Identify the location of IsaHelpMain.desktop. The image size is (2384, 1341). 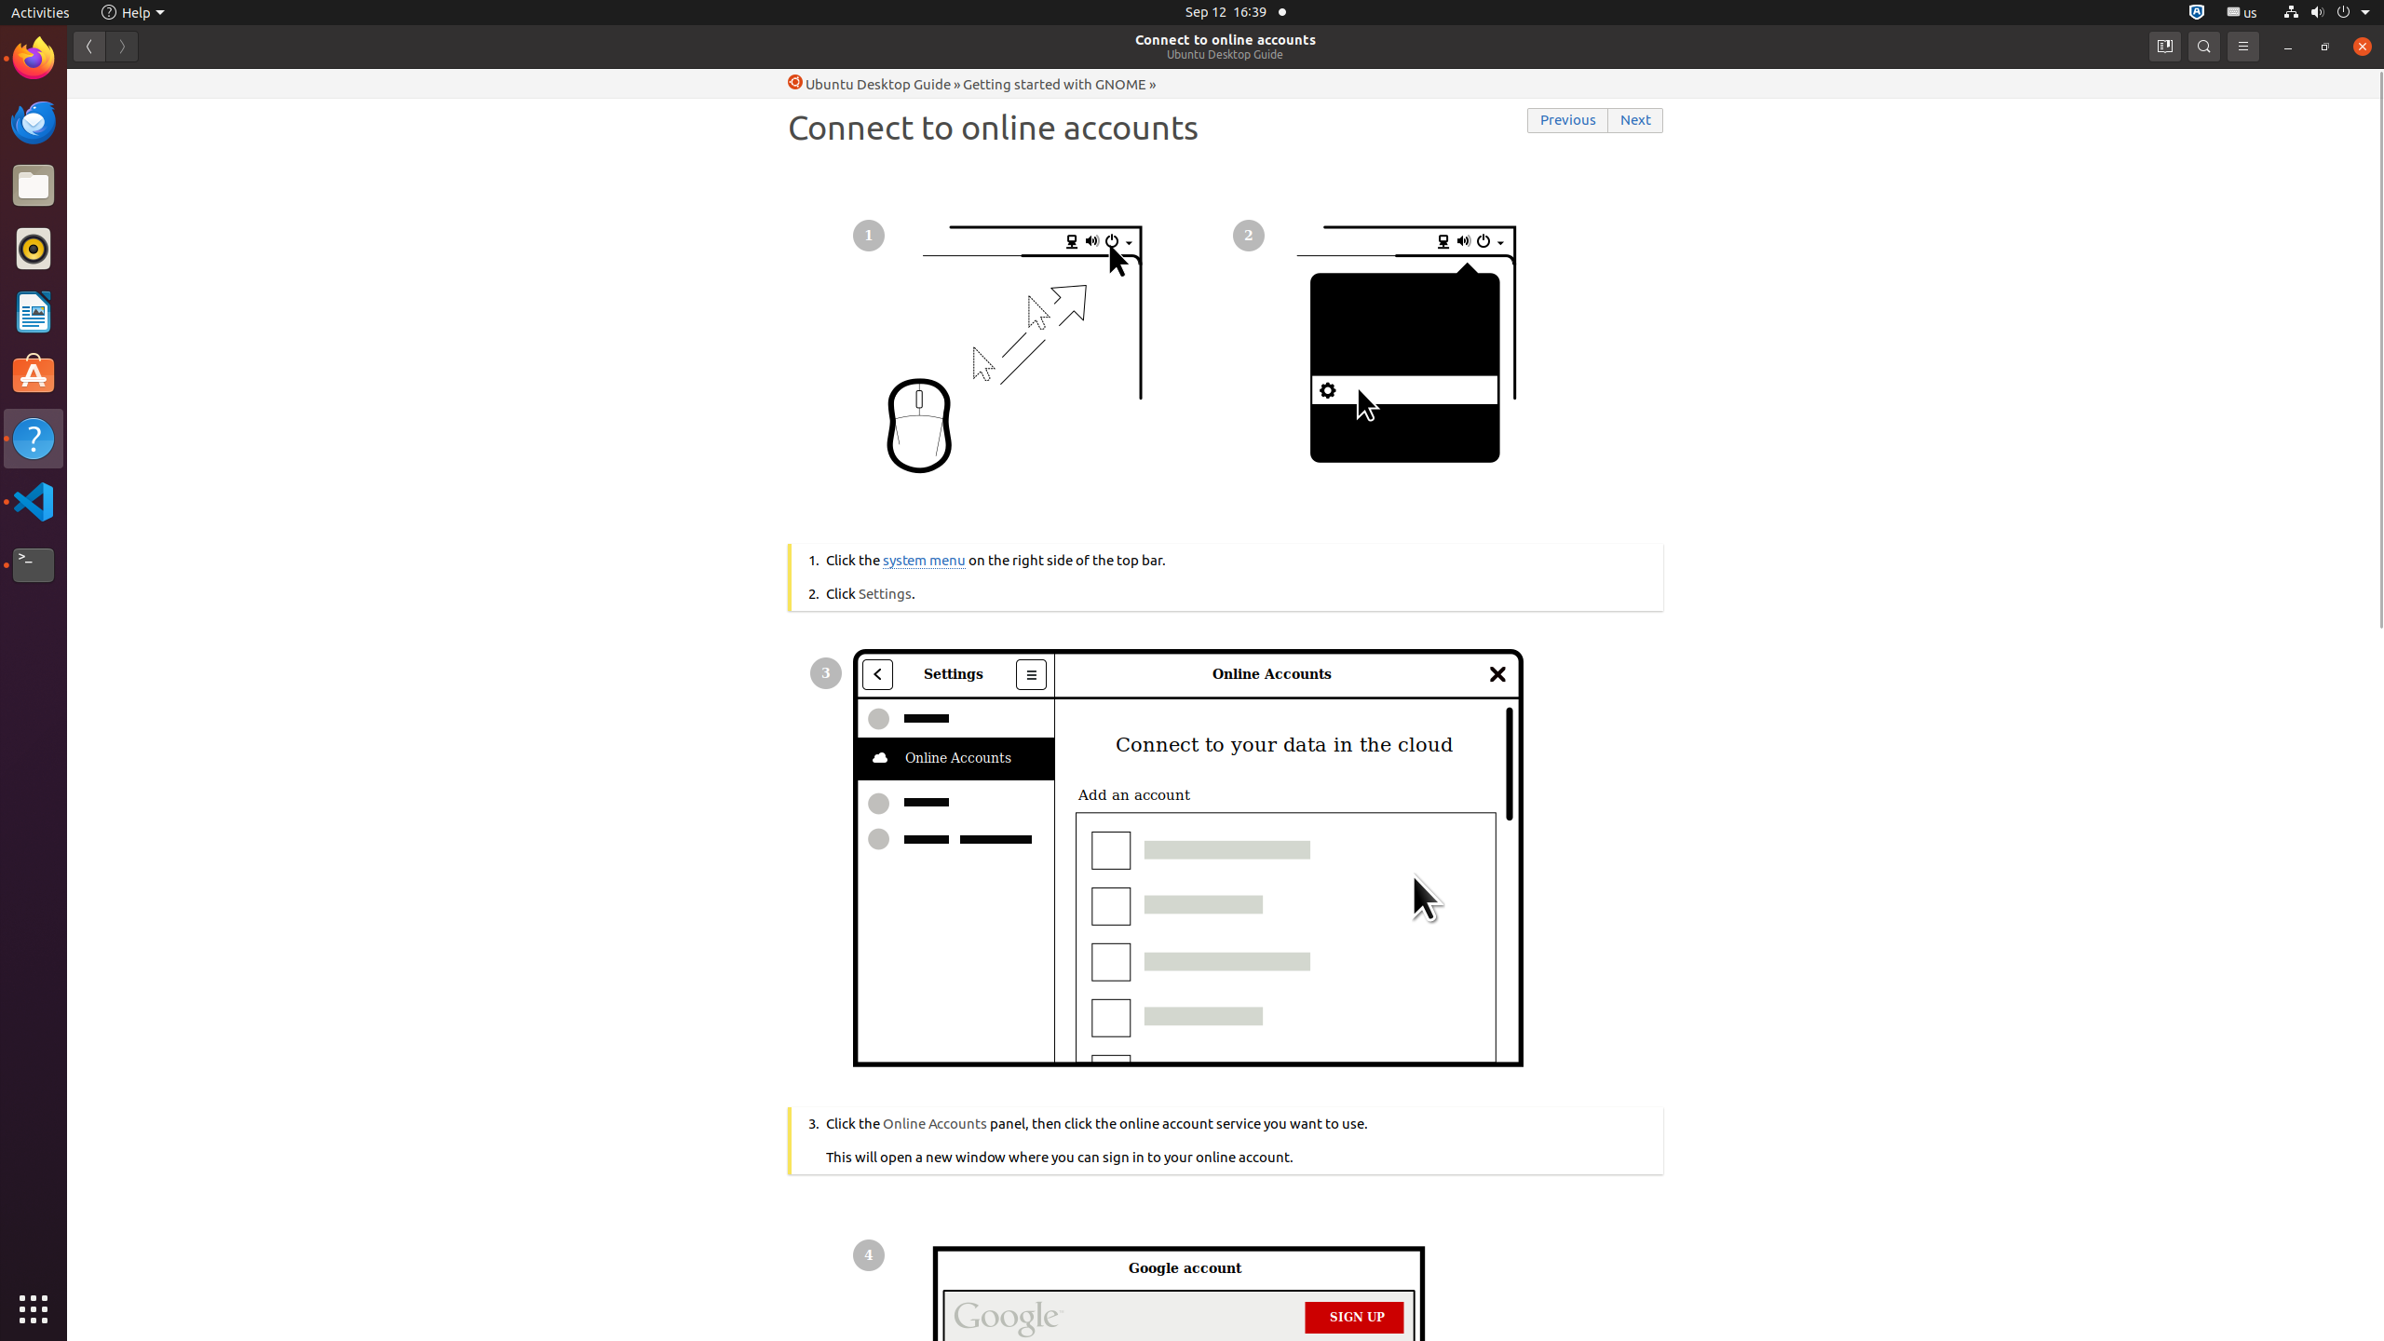
(125, 279).